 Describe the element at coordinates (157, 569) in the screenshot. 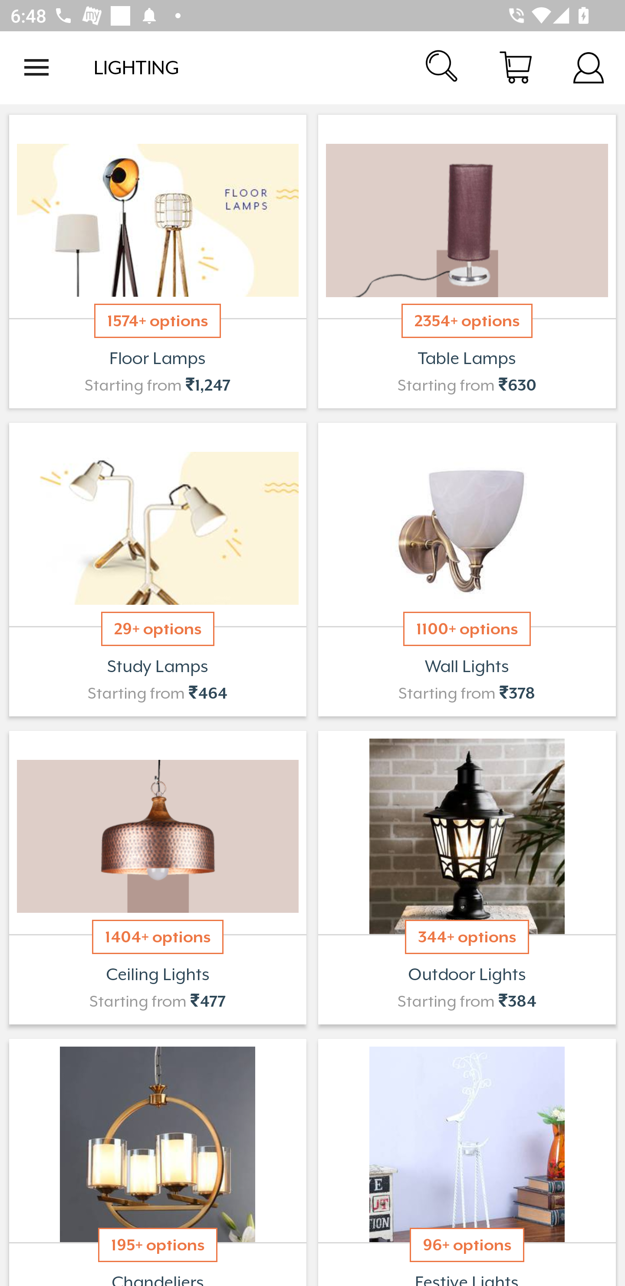

I see `29+ options Study Lamps Starting from  ₹464` at that location.